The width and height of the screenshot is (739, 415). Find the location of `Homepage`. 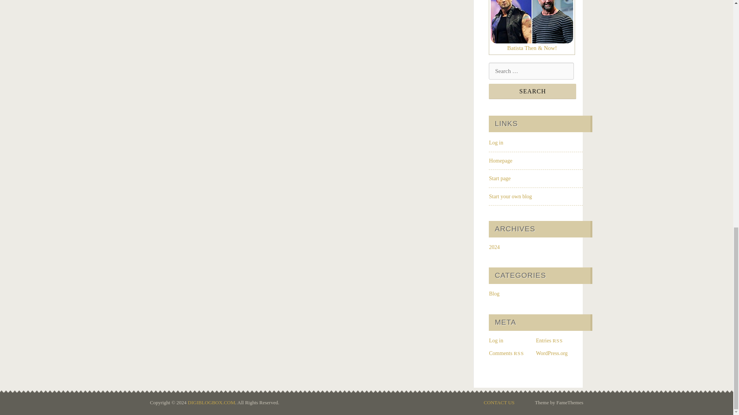

Homepage is located at coordinates (500, 161).